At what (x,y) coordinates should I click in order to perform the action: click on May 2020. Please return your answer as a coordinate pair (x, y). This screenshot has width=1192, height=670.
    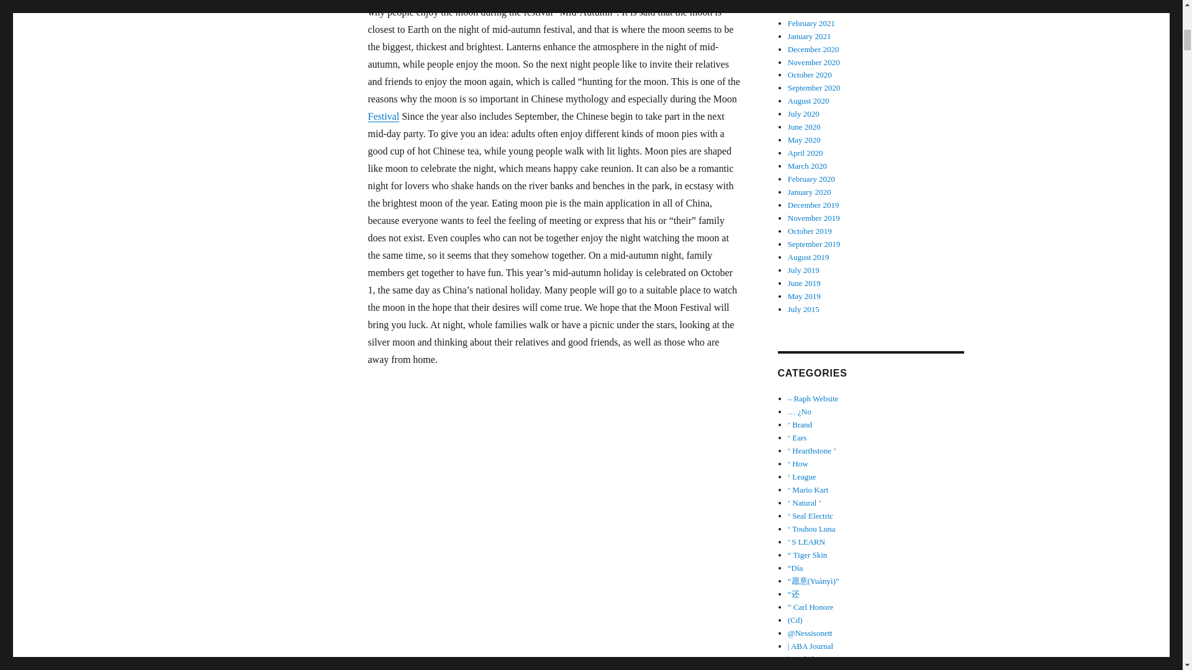
    Looking at the image, I should click on (805, 140).